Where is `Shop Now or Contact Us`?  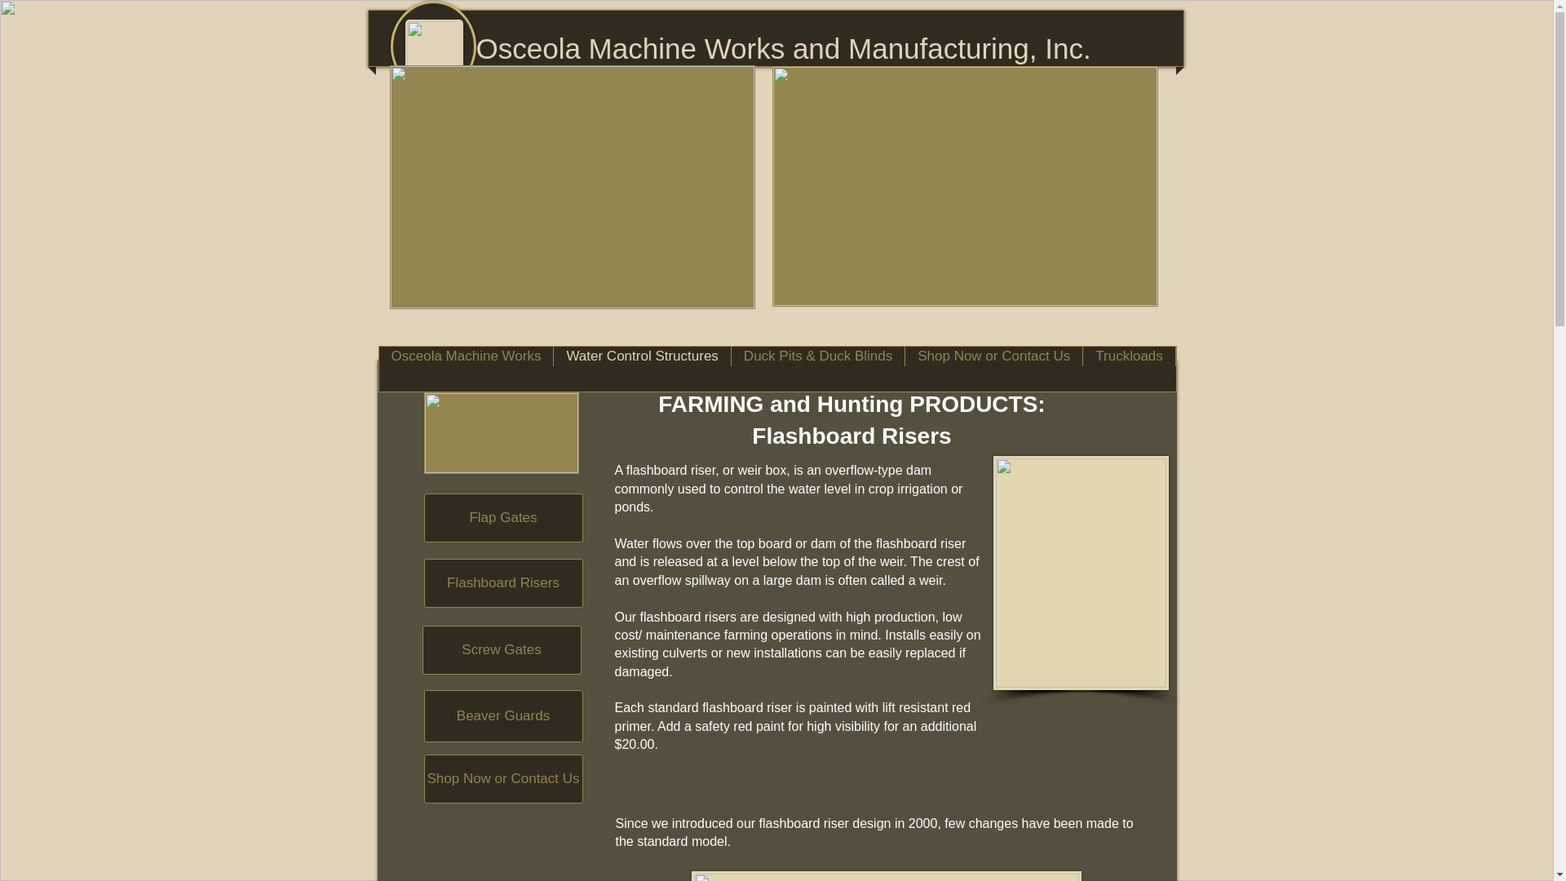
Shop Now or Contact Us is located at coordinates (993, 369).